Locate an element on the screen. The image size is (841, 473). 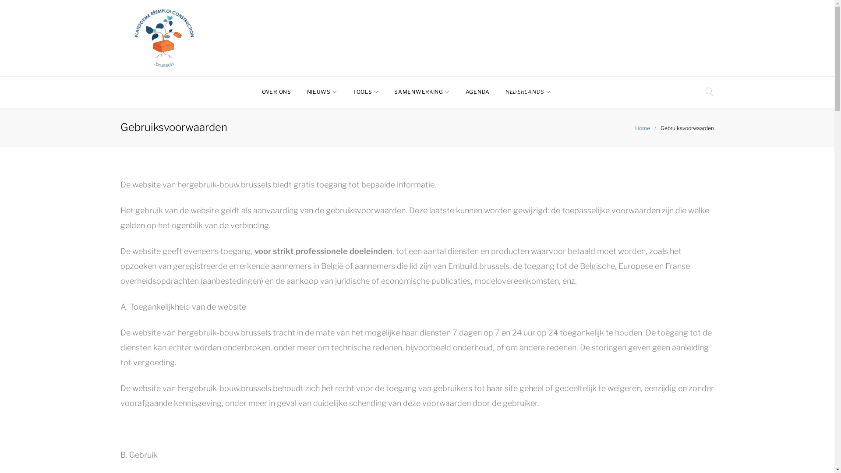
OVER ONS is located at coordinates (277, 92).